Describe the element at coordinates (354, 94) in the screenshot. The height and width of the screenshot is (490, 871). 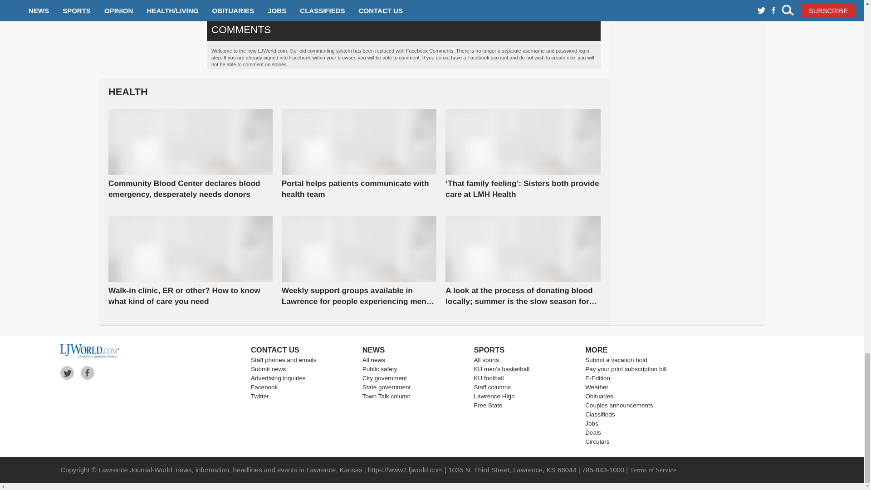
I see `HEALTH` at that location.